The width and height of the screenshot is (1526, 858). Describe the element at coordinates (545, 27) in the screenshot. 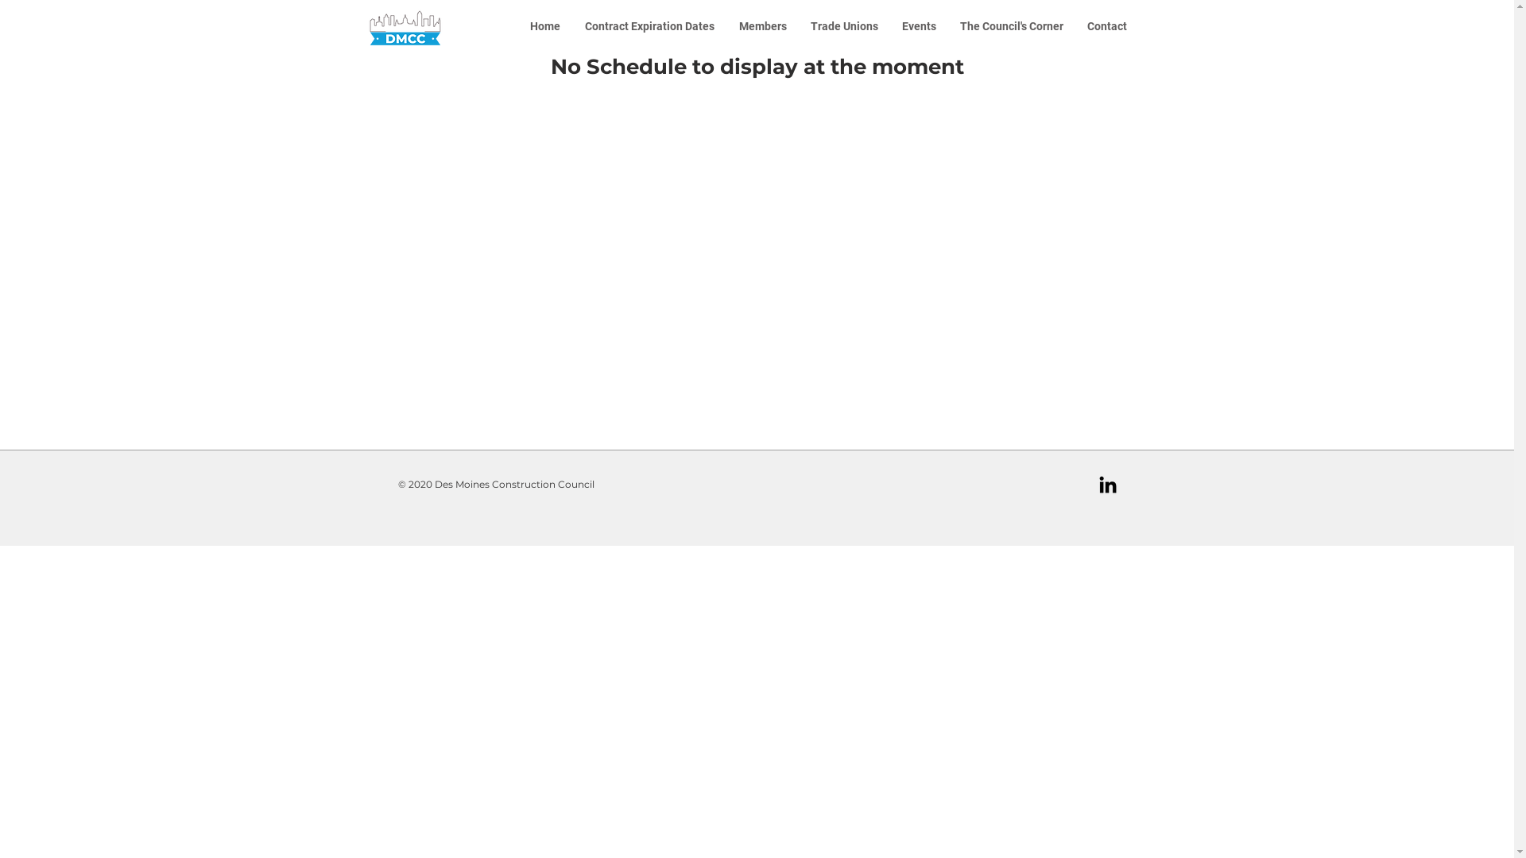

I see `Home` at that location.